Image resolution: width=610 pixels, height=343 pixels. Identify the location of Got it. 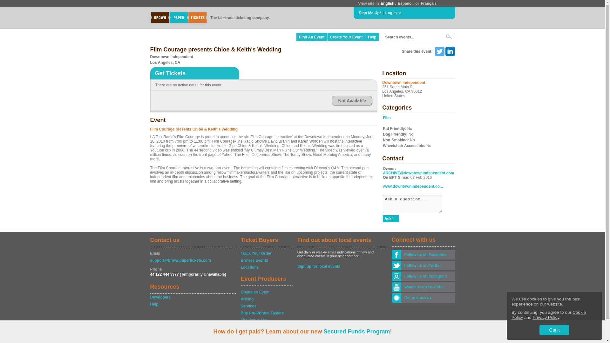
(554, 330).